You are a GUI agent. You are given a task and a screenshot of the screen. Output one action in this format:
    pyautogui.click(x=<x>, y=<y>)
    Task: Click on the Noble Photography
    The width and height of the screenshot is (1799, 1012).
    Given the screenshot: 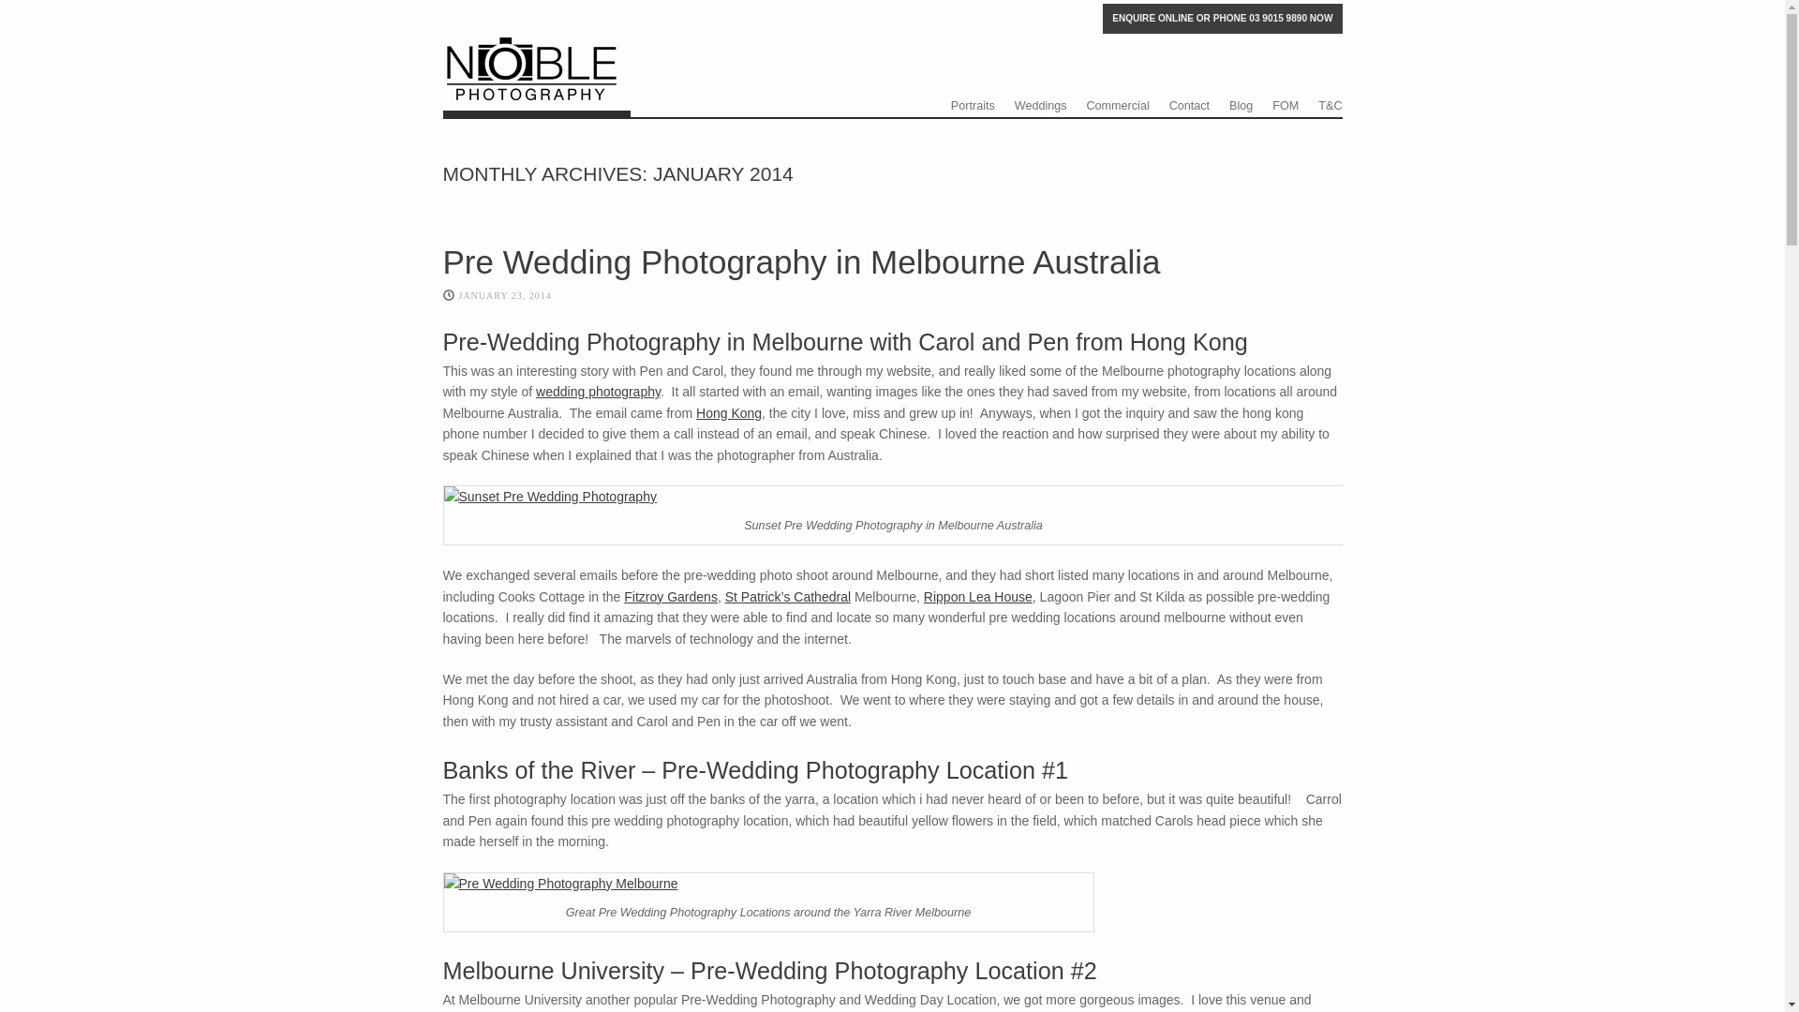 What is the action you would take?
    pyautogui.click(x=536, y=84)
    